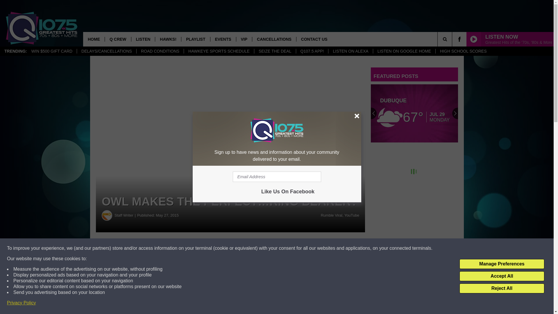  I want to click on LISTEN ON GOOGLE HOME, so click(404, 51).